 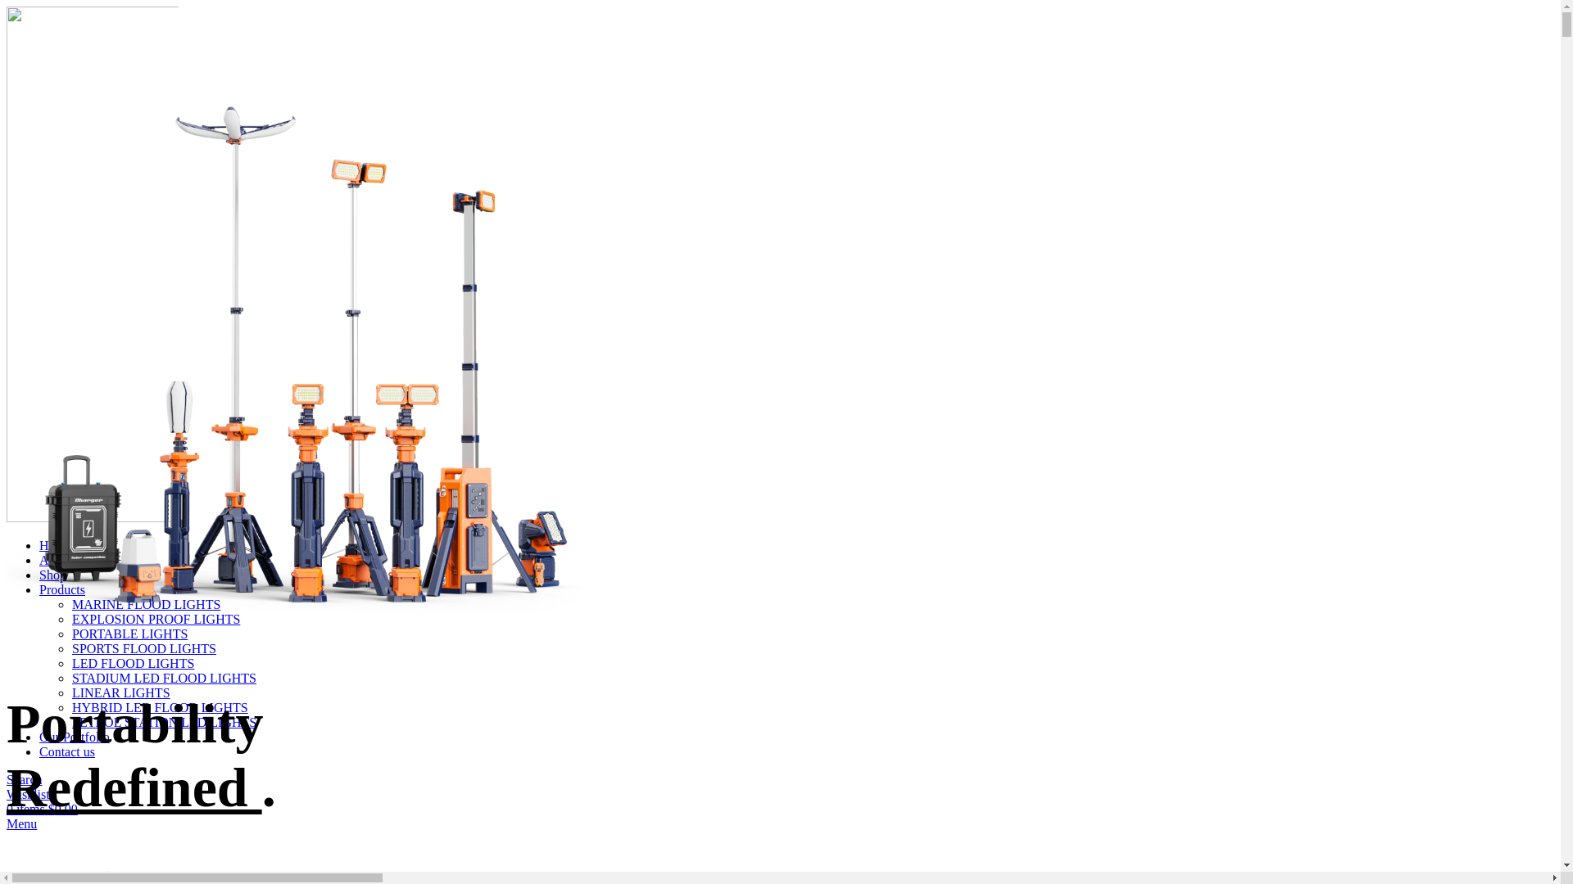 I want to click on Home, so click(x=56, y=545).